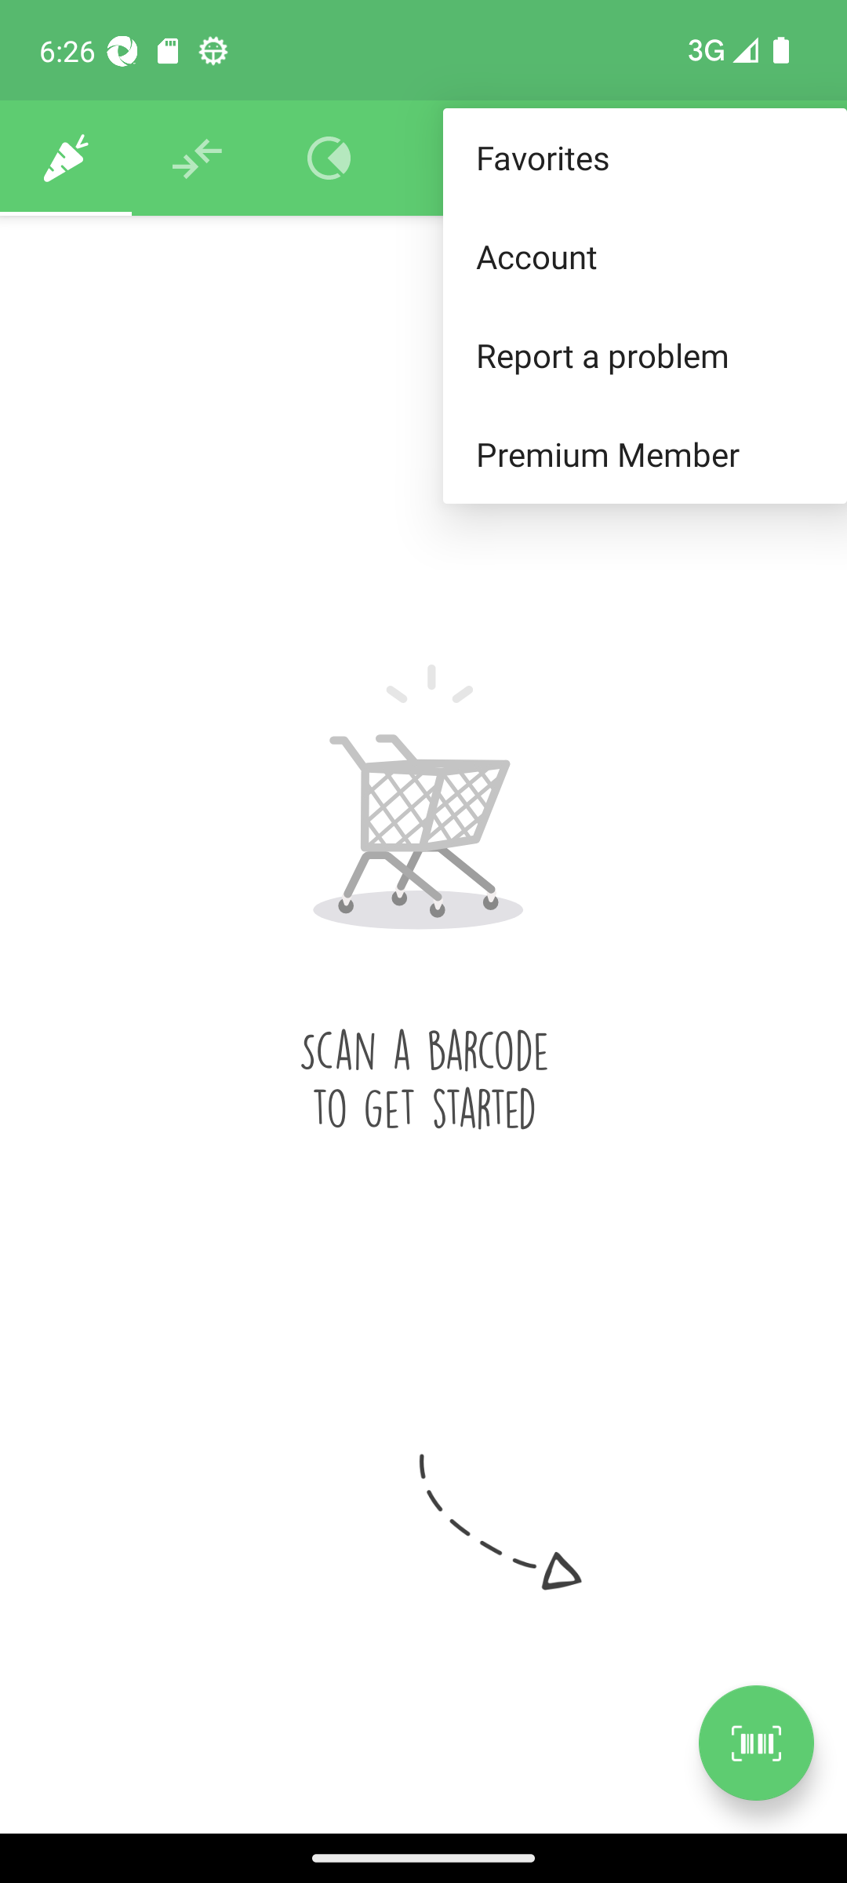  Describe the element at coordinates (645, 455) in the screenshot. I see `Premium Member` at that location.